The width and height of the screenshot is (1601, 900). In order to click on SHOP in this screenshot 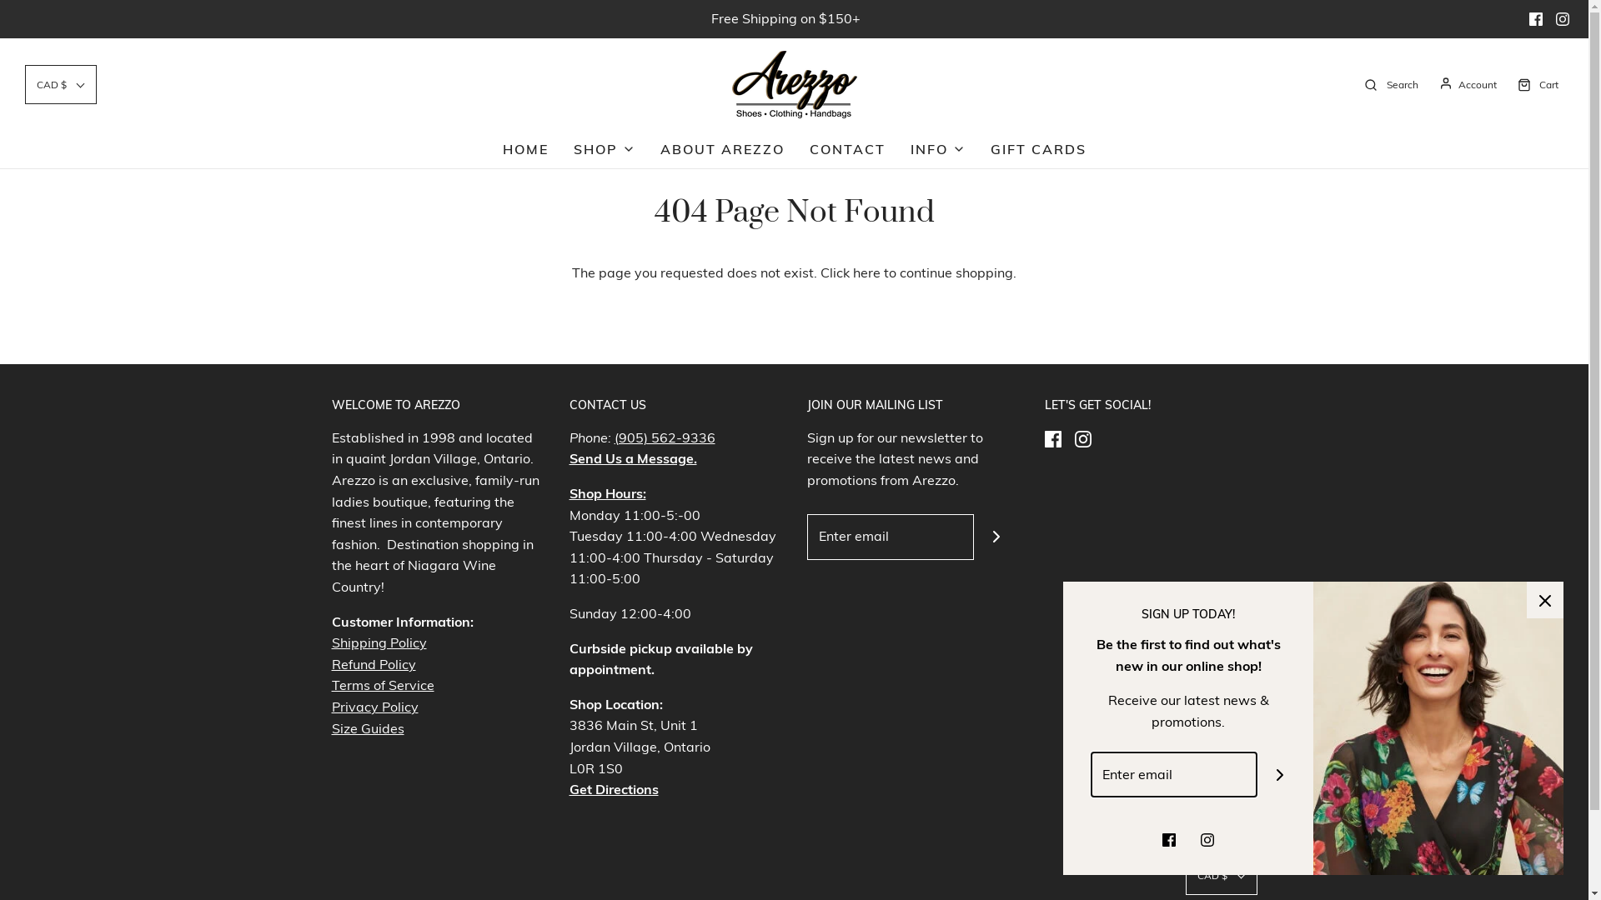, I will do `click(605, 150)`.